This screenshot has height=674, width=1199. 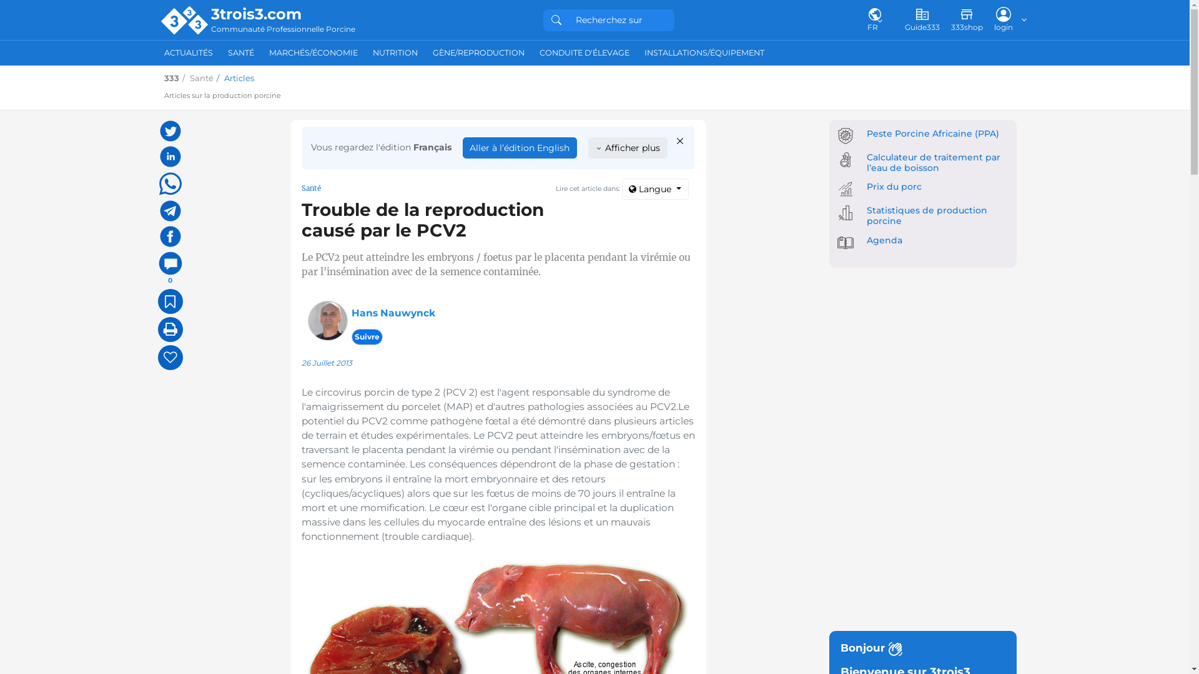 I want to click on 3trois3.com, so click(x=284, y=14).